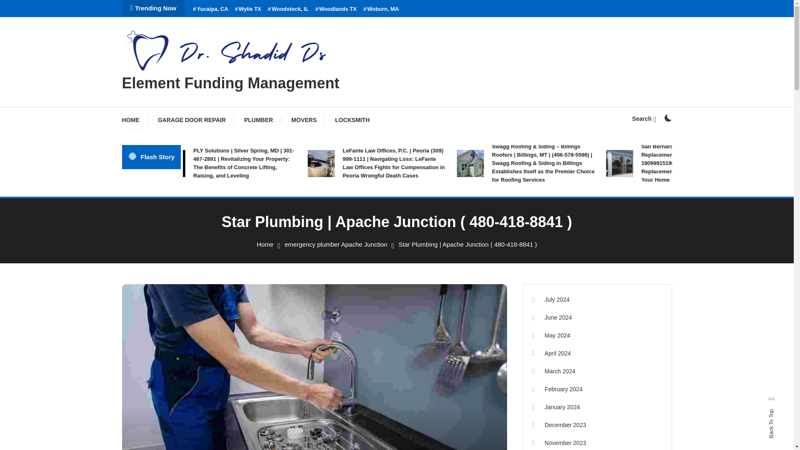 The width and height of the screenshot is (800, 450). I want to click on Woburn, MA, so click(381, 9).